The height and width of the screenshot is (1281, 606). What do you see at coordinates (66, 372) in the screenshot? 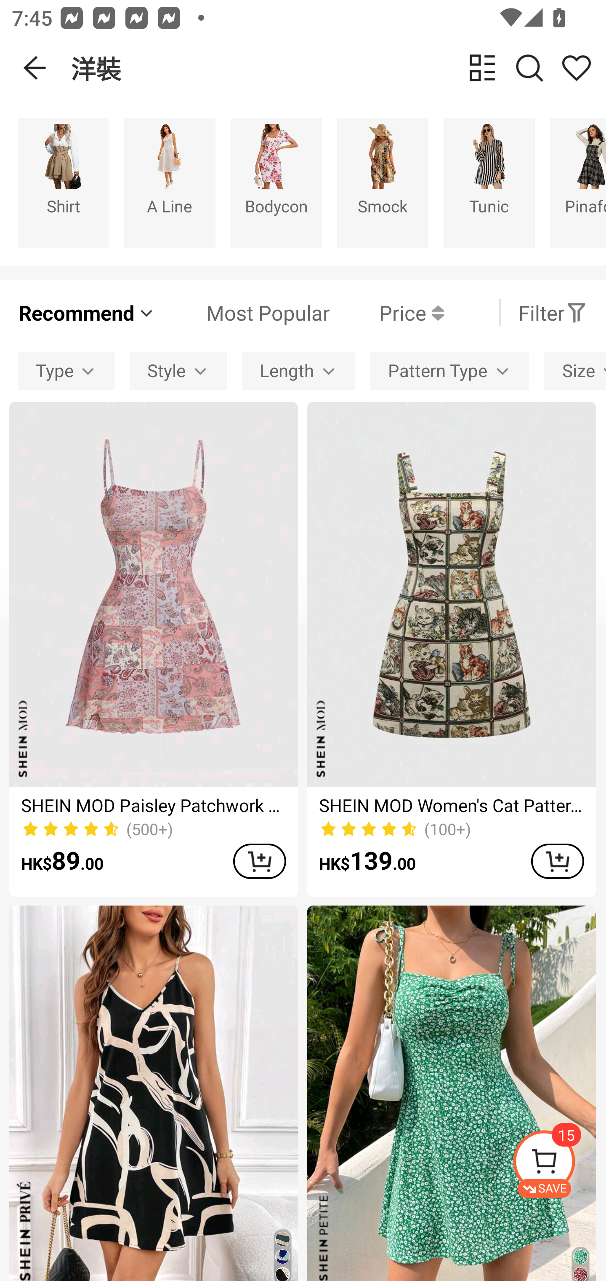
I see `Type` at bounding box center [66, 372].